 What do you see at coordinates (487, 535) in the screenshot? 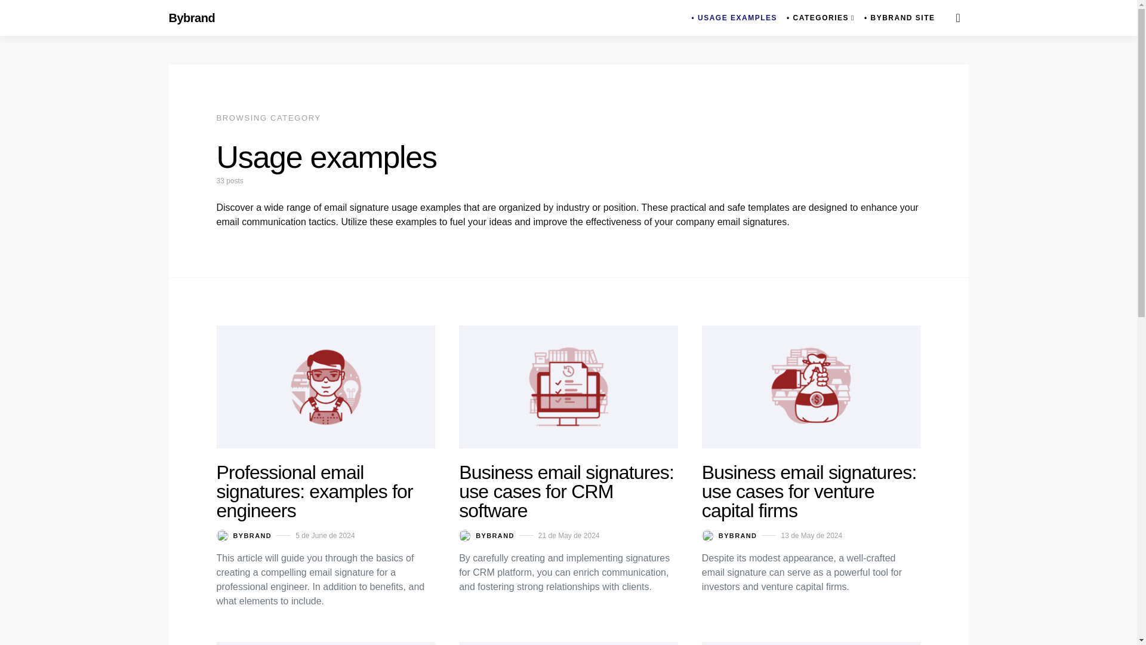
I see `View all posts by Bybrand` at bounding box center [487, 535].